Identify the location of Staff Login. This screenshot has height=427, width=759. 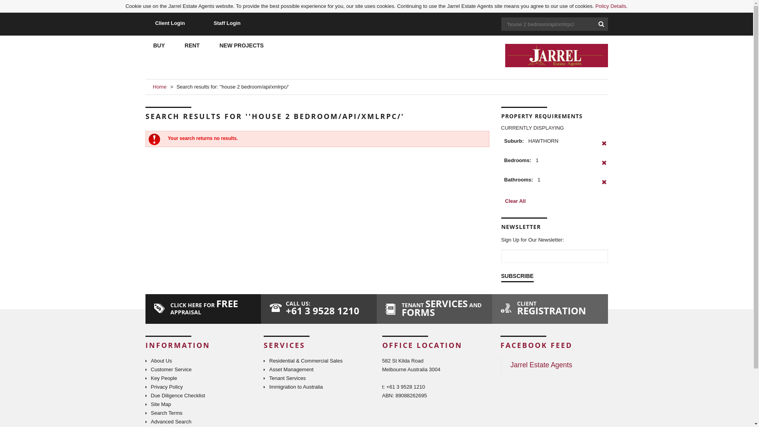
(227, 24).